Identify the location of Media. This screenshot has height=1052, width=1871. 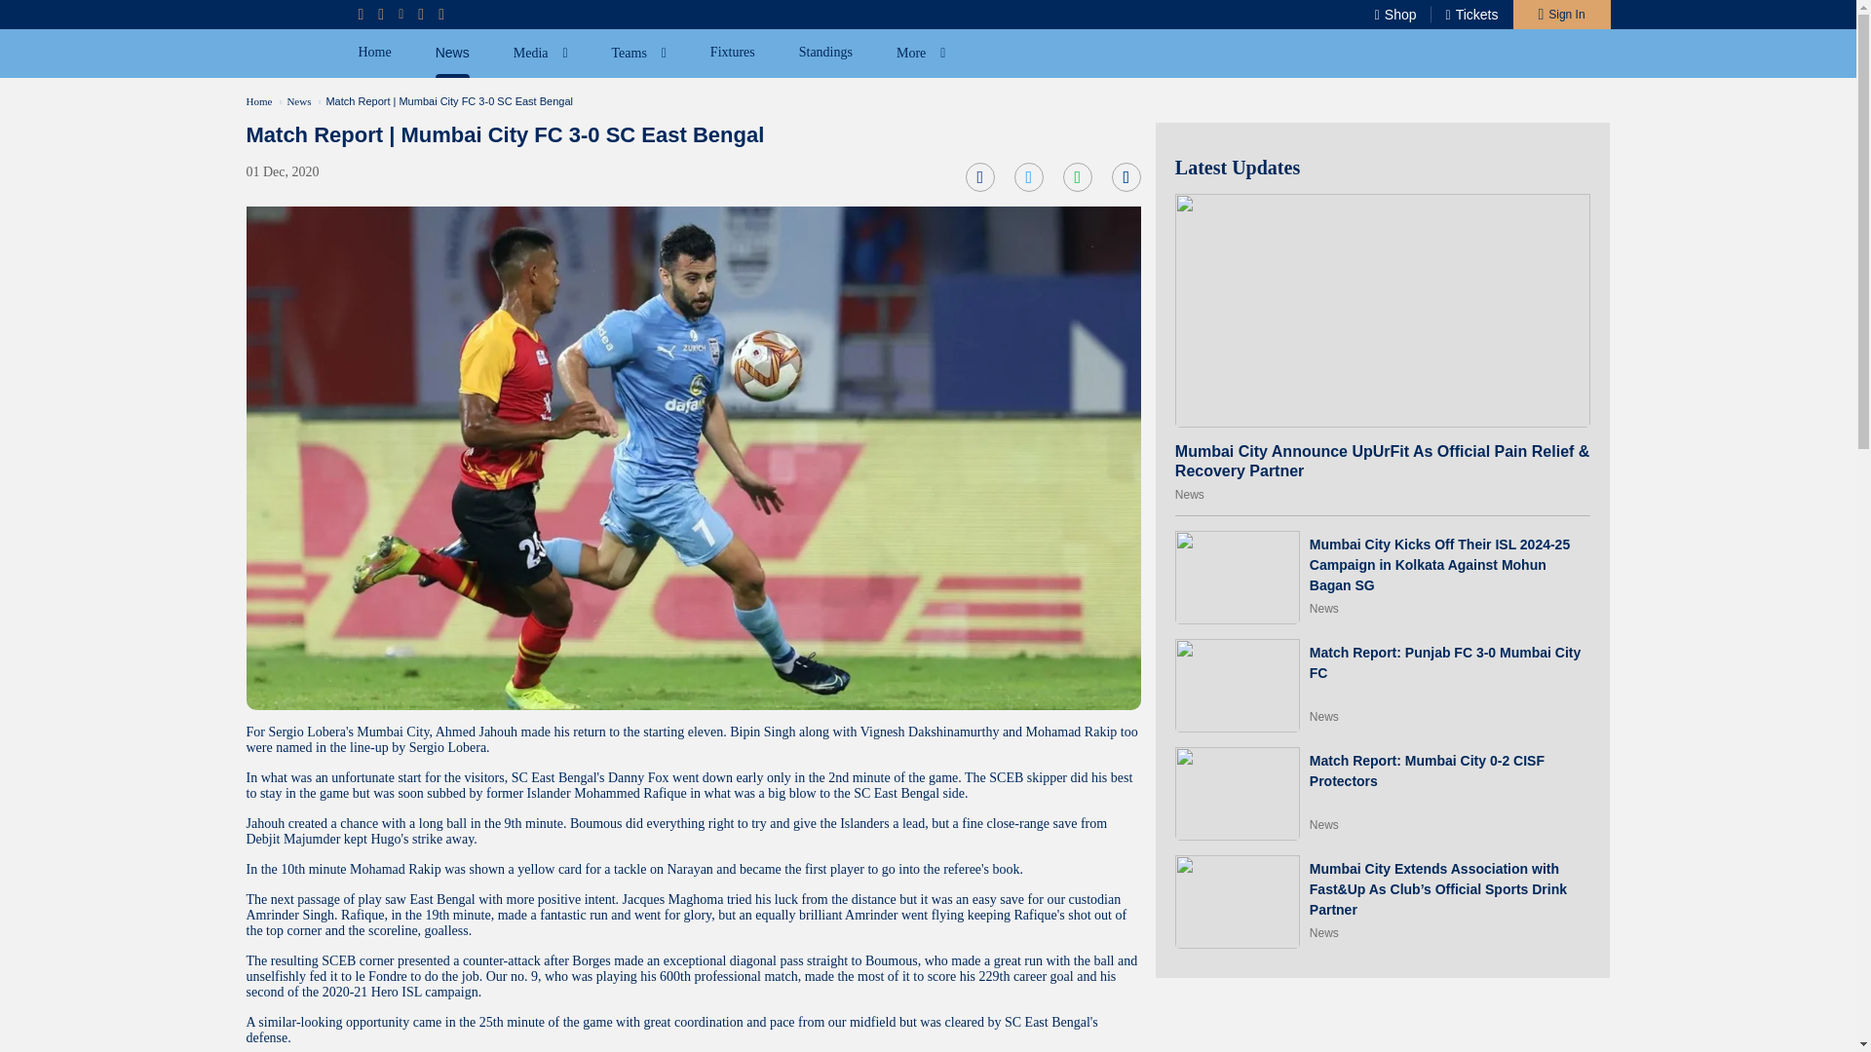
(540, 53).